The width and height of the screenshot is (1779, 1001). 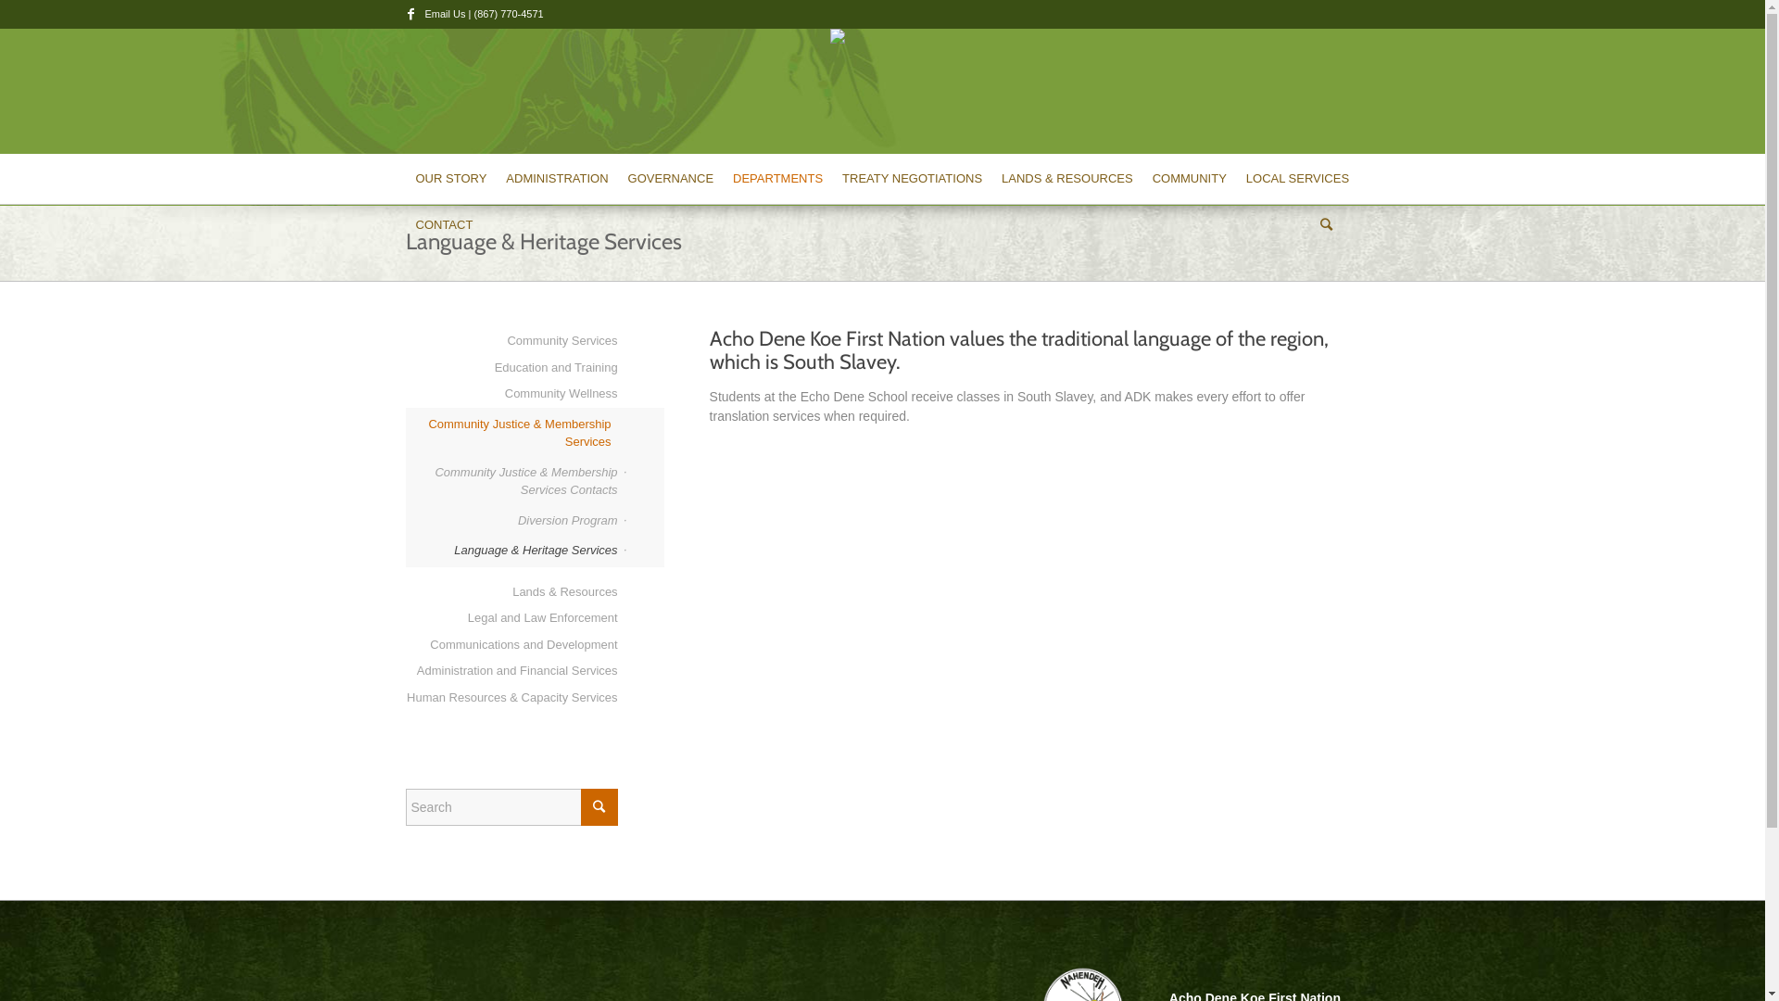 What do you see at coordinates (1297, 179) in the screenshot?
I see `LOCAL SERVICES` at bounding box center [1297, 179].